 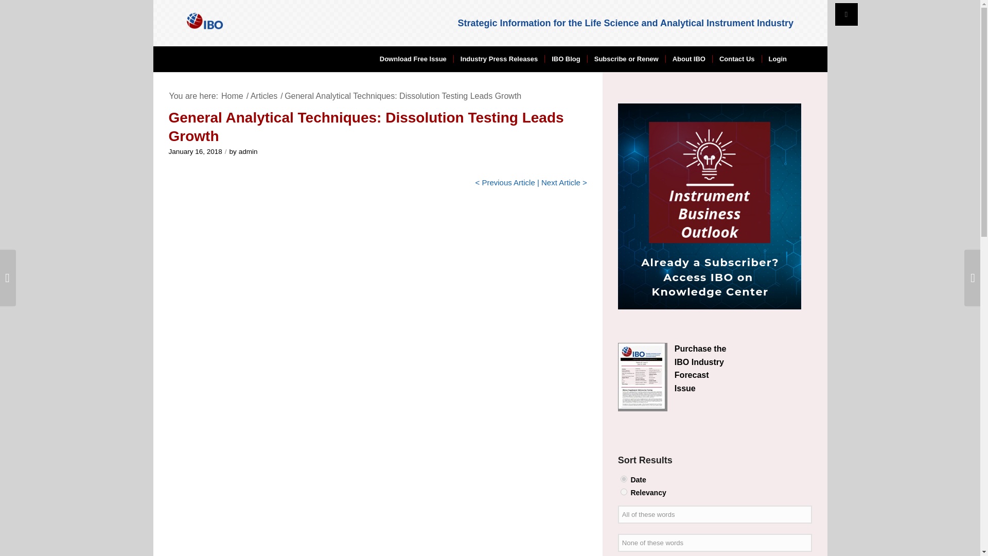 I want to click on relevancy, so click(x=624, y=492).